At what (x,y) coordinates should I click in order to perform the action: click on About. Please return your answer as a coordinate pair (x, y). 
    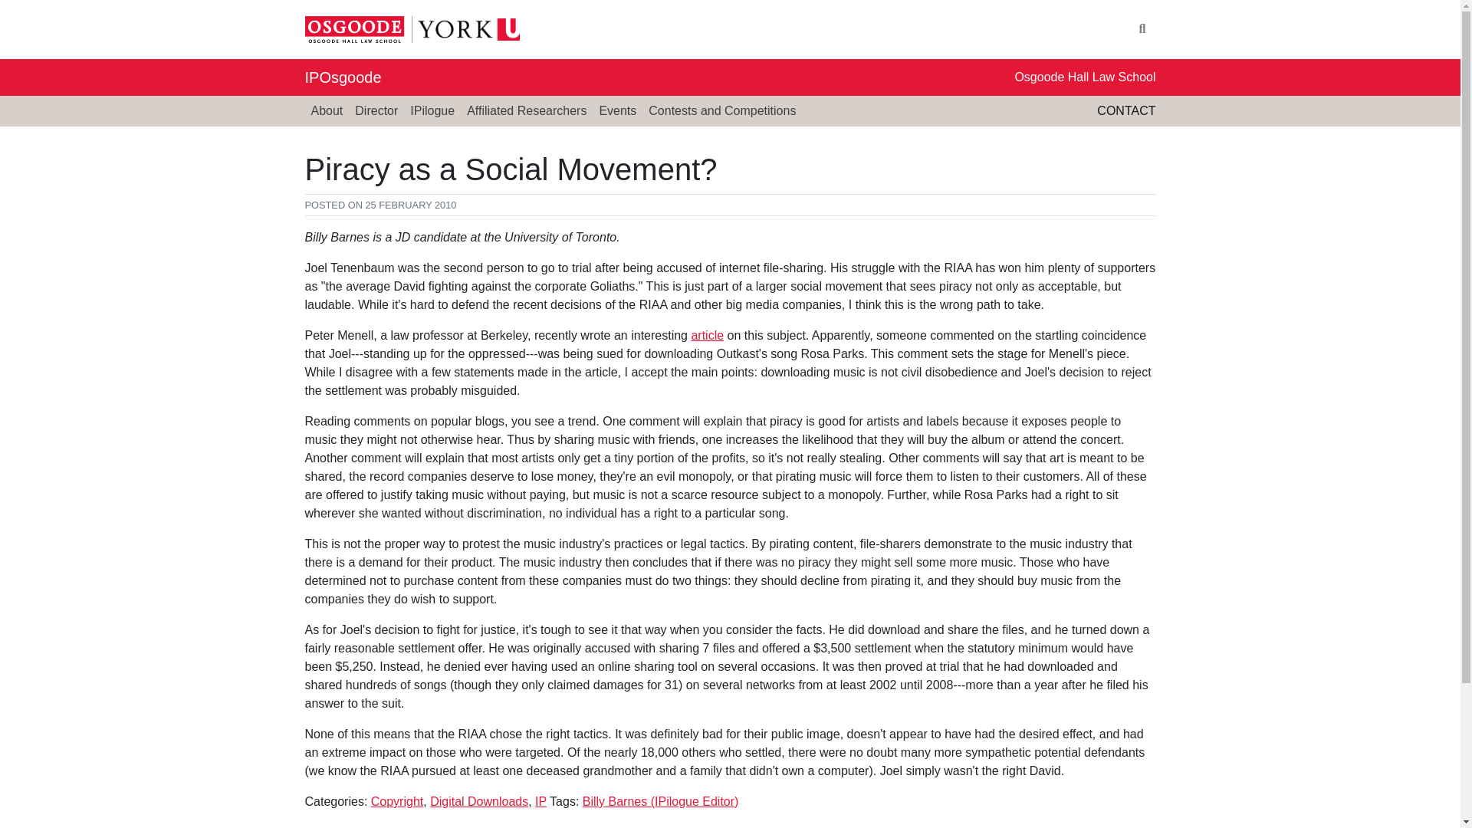
    Looking at the image, I should click on (327, 111).